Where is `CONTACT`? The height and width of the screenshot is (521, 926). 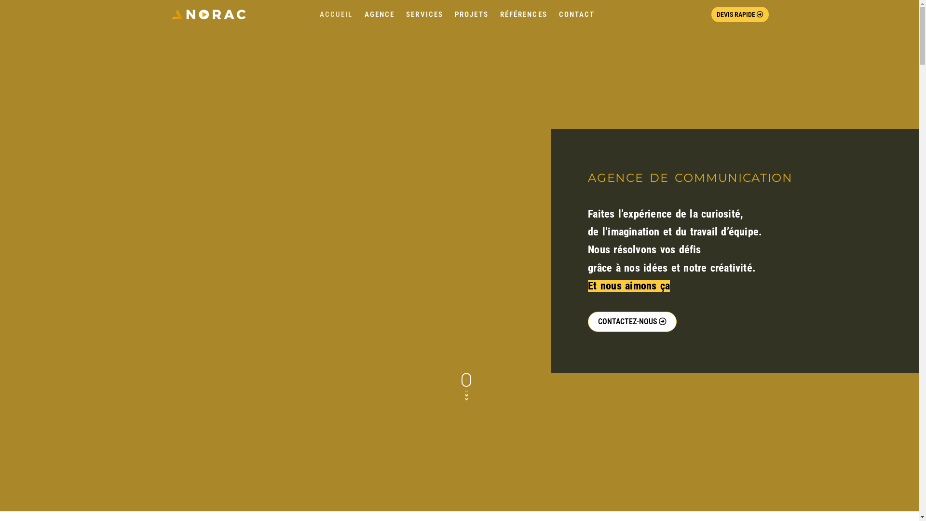
CONTACT is located at coordinates (577, 14).